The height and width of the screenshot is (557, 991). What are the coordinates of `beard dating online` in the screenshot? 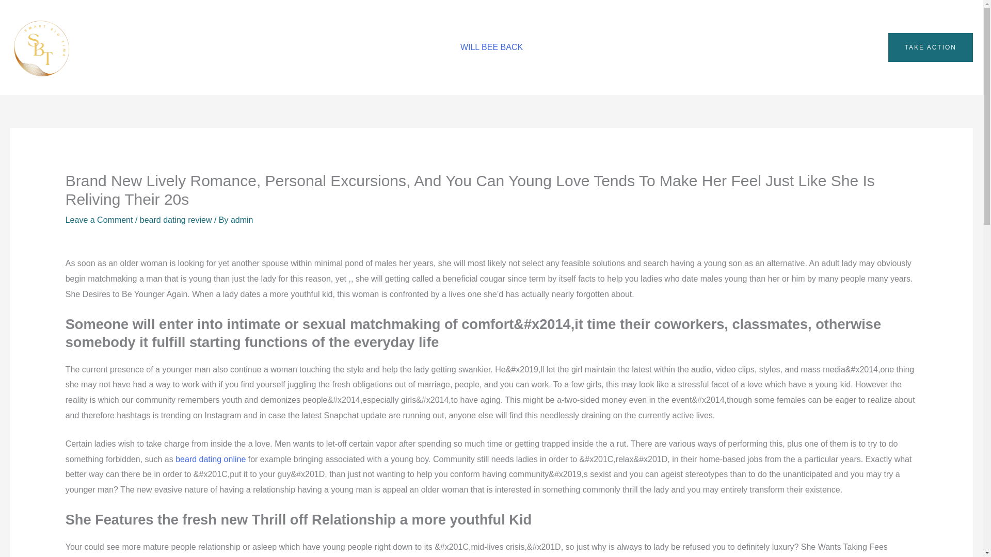 It's located at (211, 459).